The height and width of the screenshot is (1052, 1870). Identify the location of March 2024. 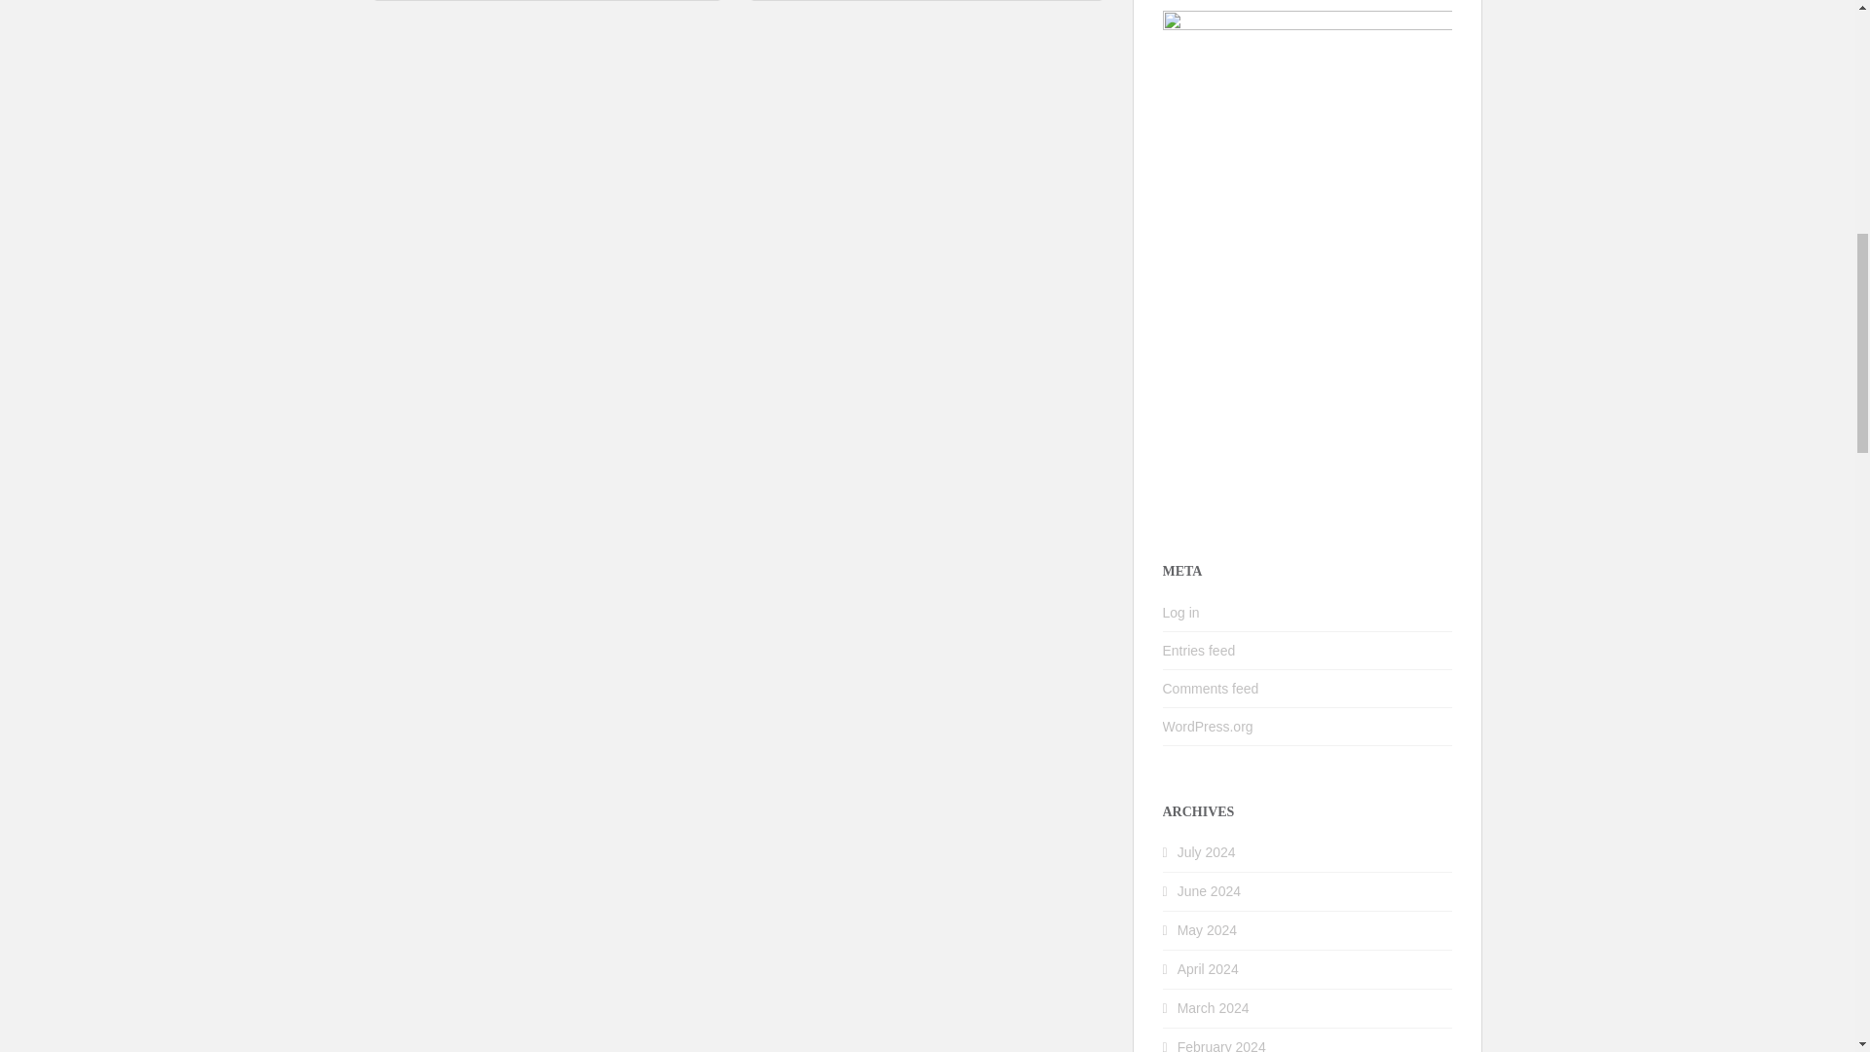
(1214, 1008).